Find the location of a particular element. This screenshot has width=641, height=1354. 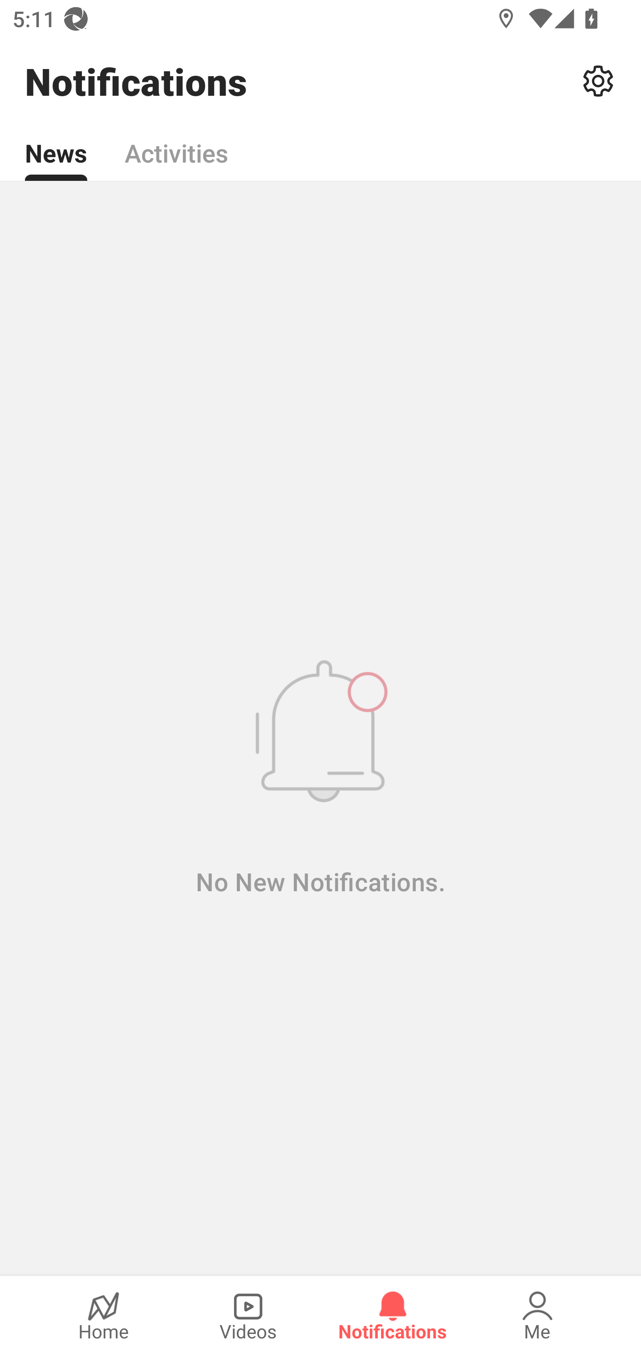

Videos is located at coordinates (248, 1315).